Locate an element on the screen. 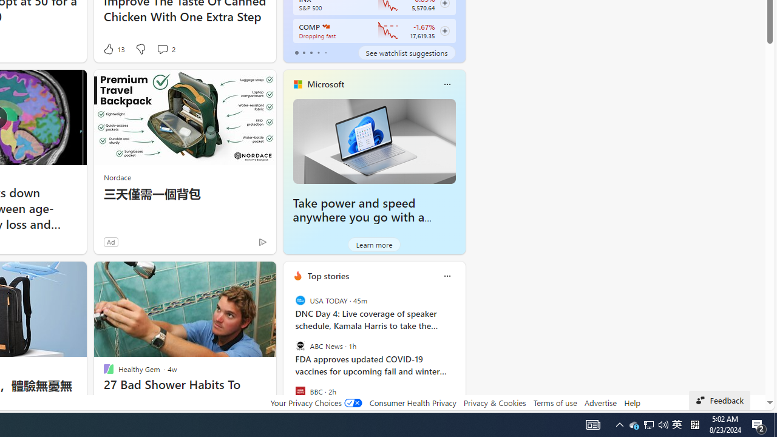 The height and width of the screenshot is (437, 777). Ad Choice is located at coordinates (262, 242).